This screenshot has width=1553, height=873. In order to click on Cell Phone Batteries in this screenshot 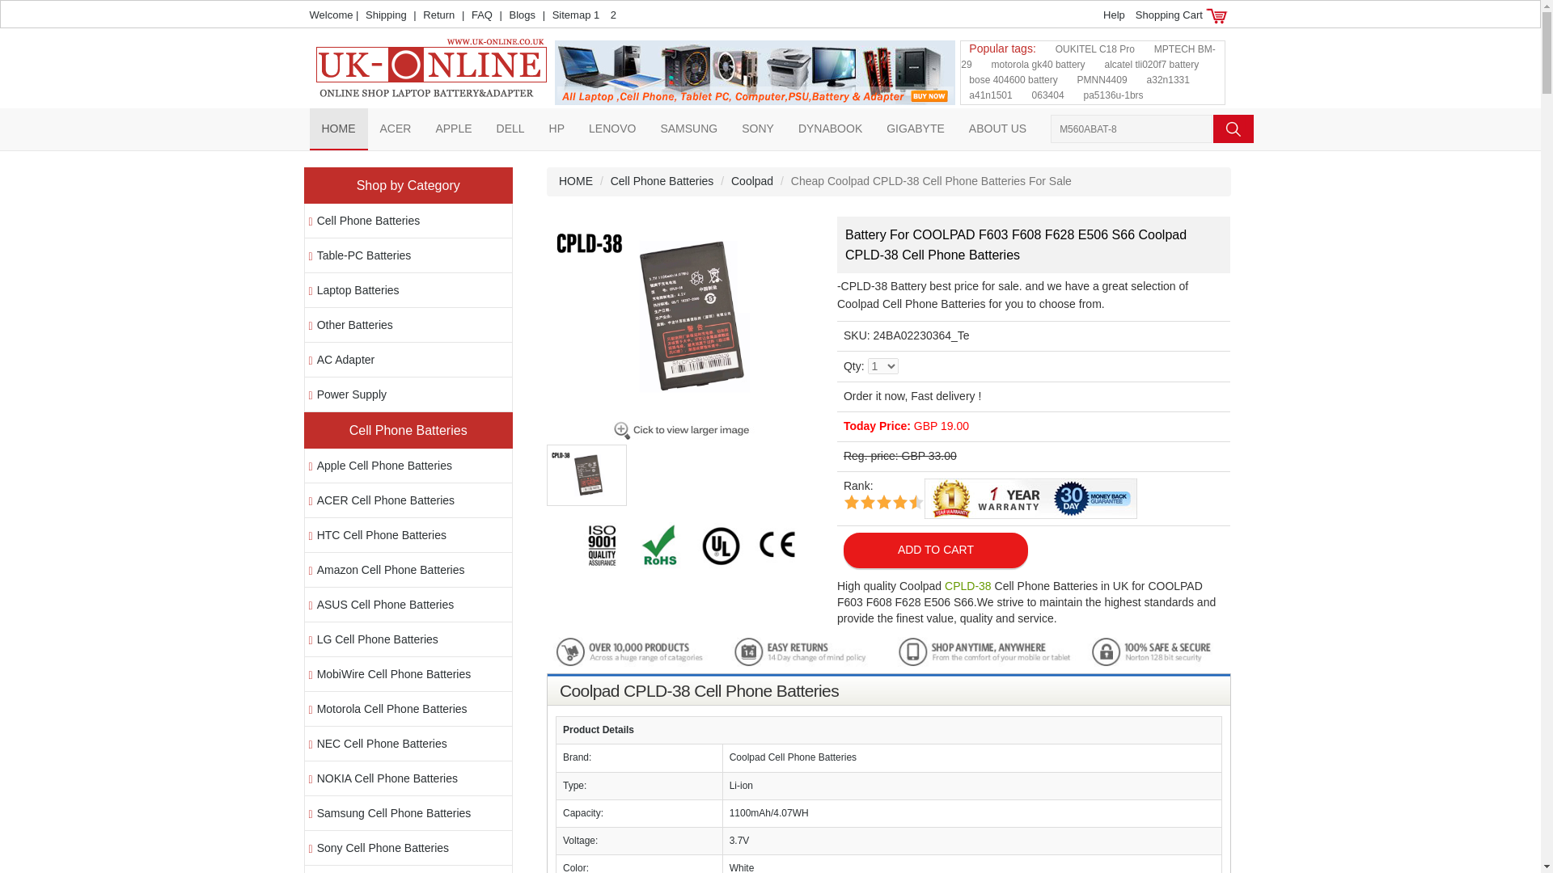, I will do `click(369, 220)`.